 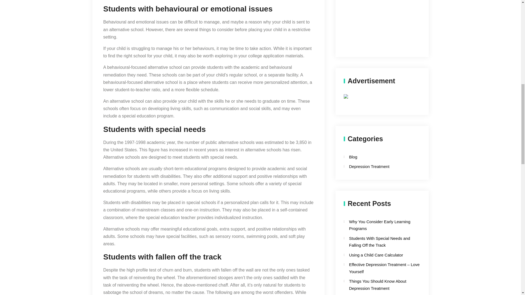 What do you see at coordinates (377, 285) in the screenshot?
I see `Things You Should Know About Depression Treatment` at bounding box center [377, 285].